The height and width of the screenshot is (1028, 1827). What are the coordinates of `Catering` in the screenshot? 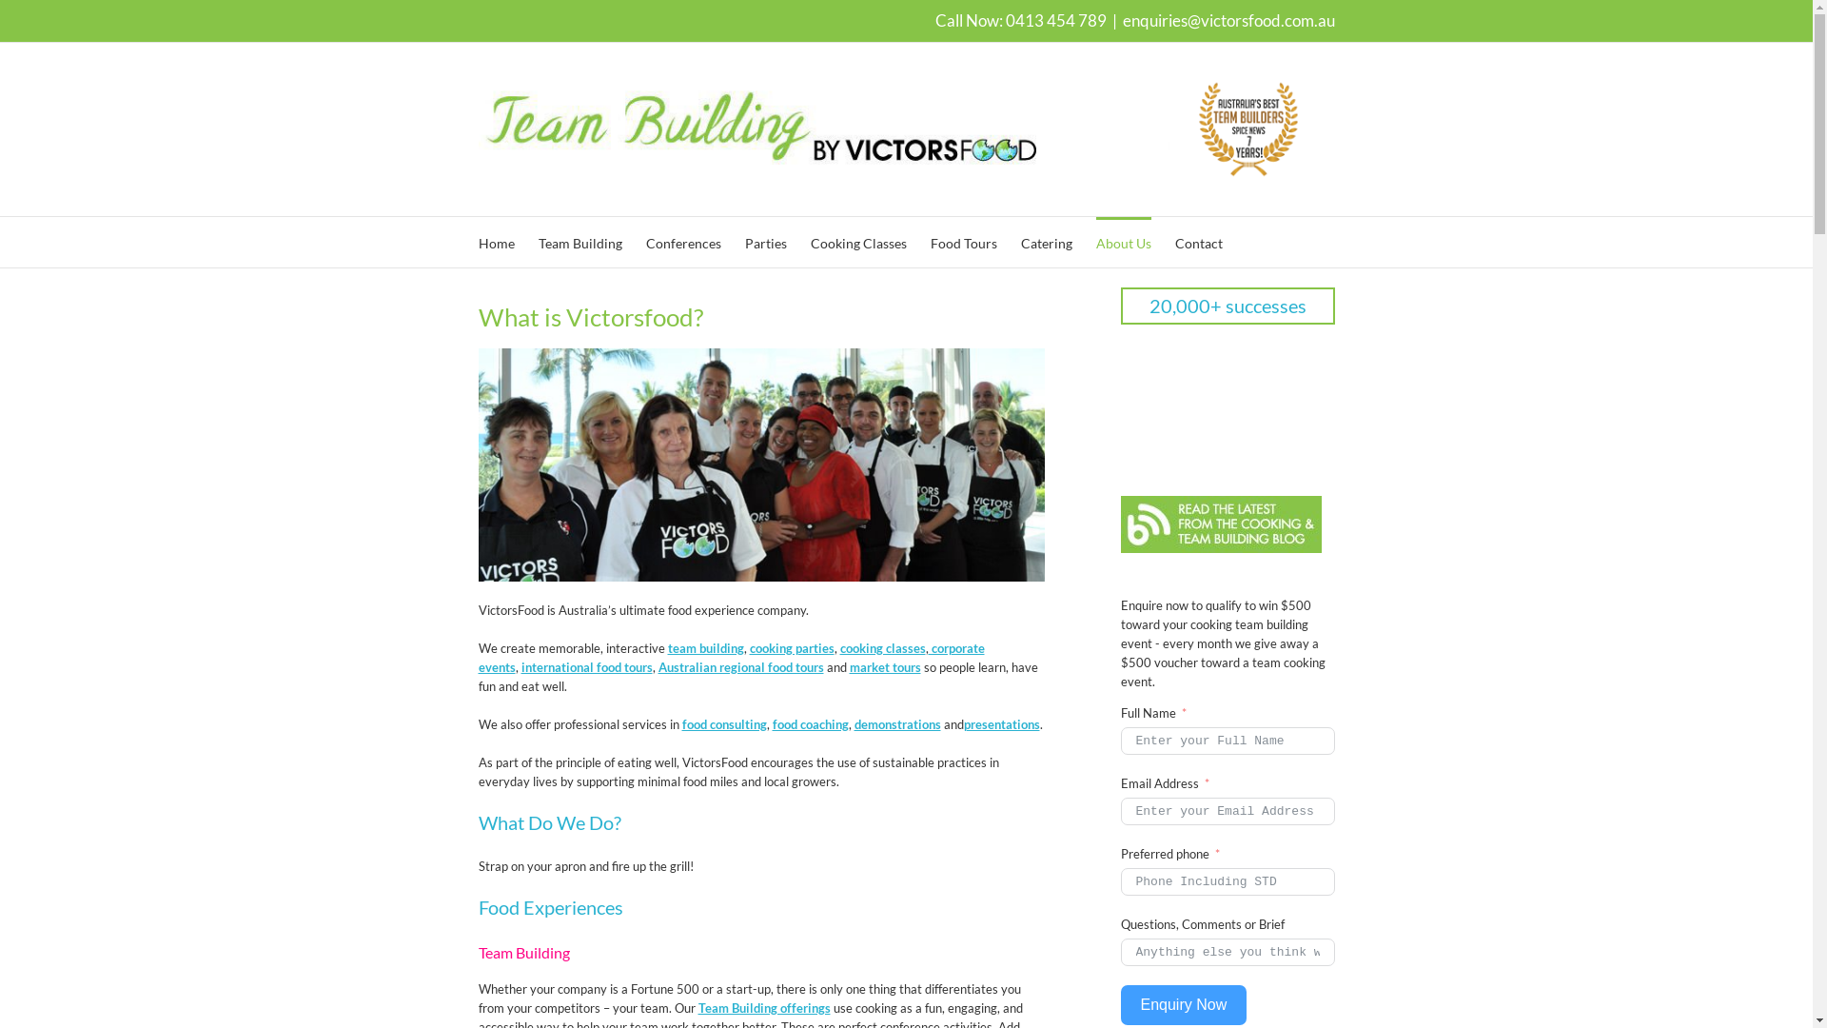 It's located at (1046, 242).